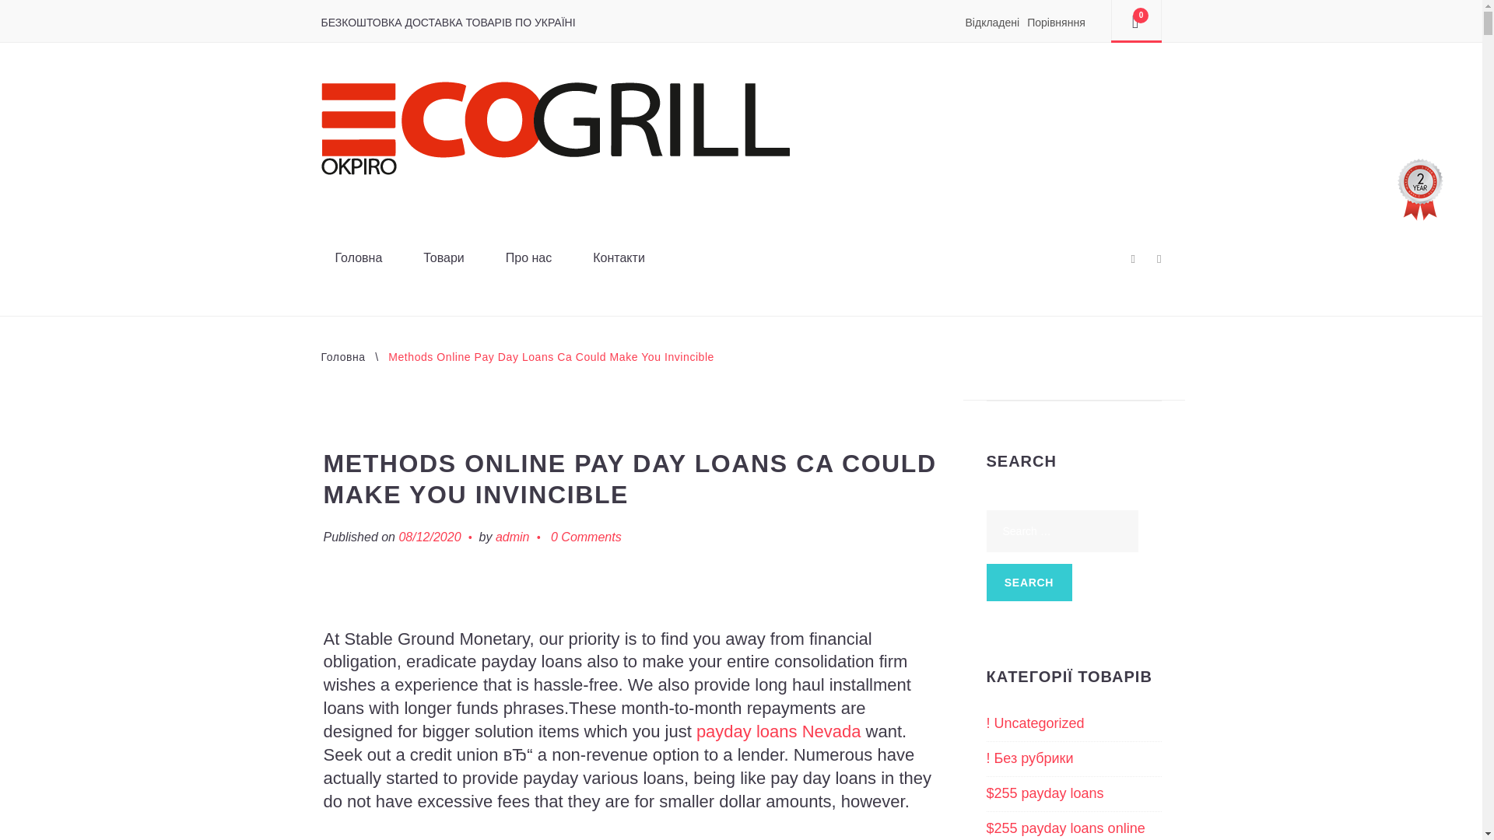 The height and width of the screenshot is (840, 1494). I want to click on Search for:, so click(1062, 530).